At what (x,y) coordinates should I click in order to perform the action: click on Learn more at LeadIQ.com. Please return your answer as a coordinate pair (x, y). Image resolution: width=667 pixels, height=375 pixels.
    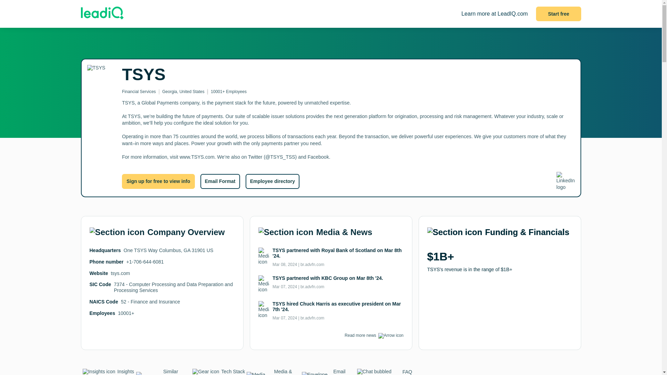
    Looking at the image, I should click on (494, 14).